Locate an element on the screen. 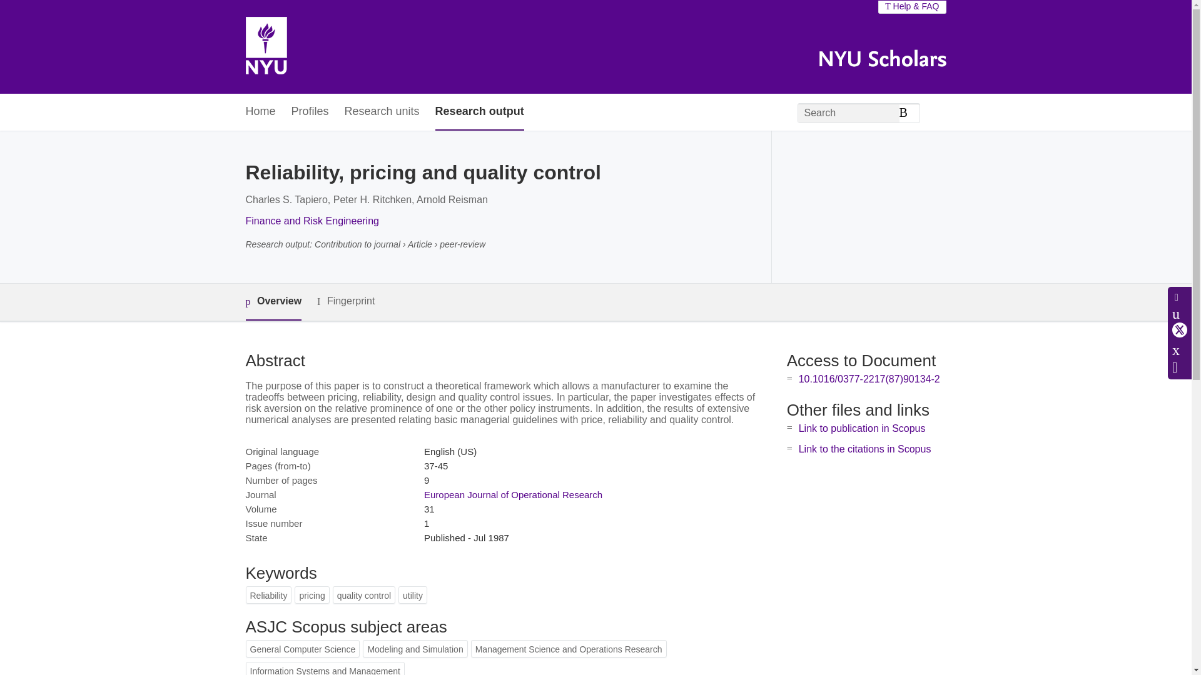 The image size is (1201, 675). Research units is located at coordinates (382, 112).